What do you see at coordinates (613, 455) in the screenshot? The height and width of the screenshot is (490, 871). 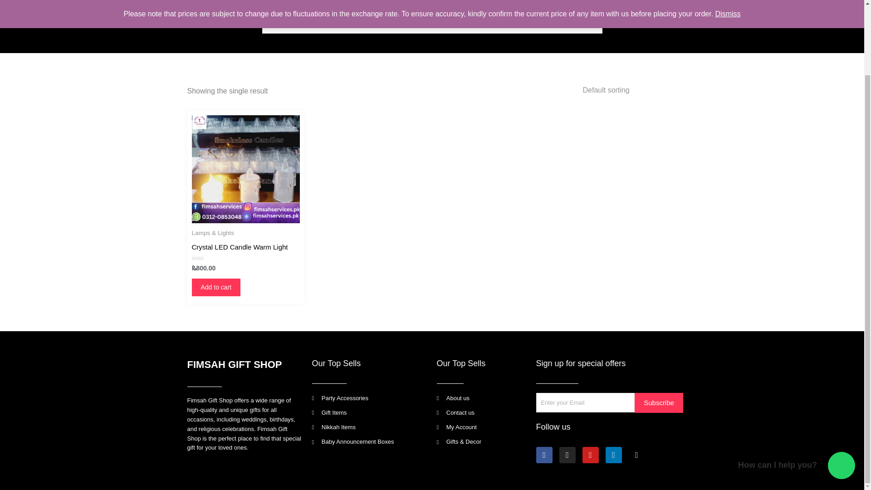 I see `Linkedin` at bounding box center [613, 455].